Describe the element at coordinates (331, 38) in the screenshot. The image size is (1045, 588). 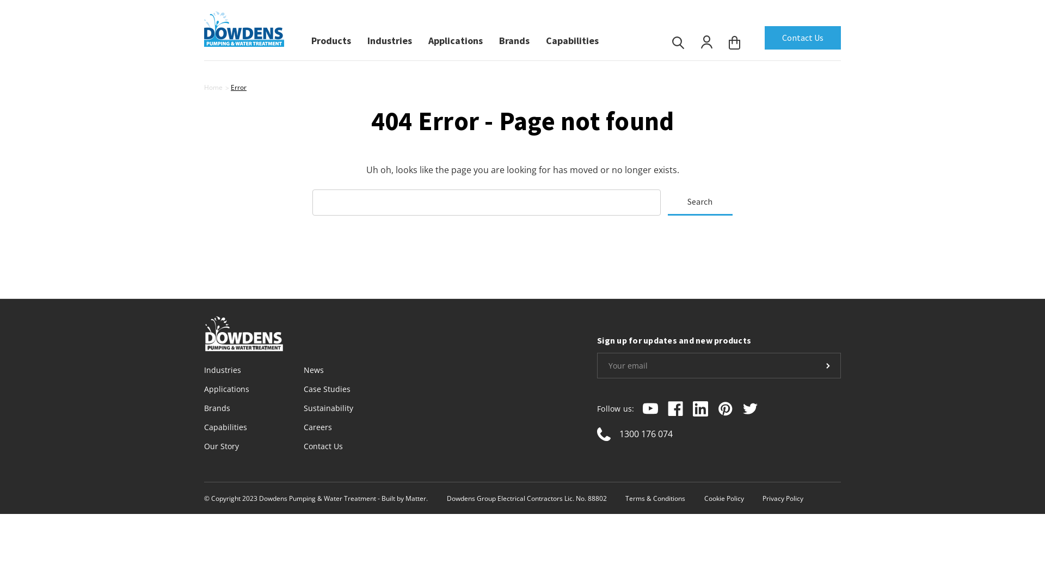
I see `Products` at that location.